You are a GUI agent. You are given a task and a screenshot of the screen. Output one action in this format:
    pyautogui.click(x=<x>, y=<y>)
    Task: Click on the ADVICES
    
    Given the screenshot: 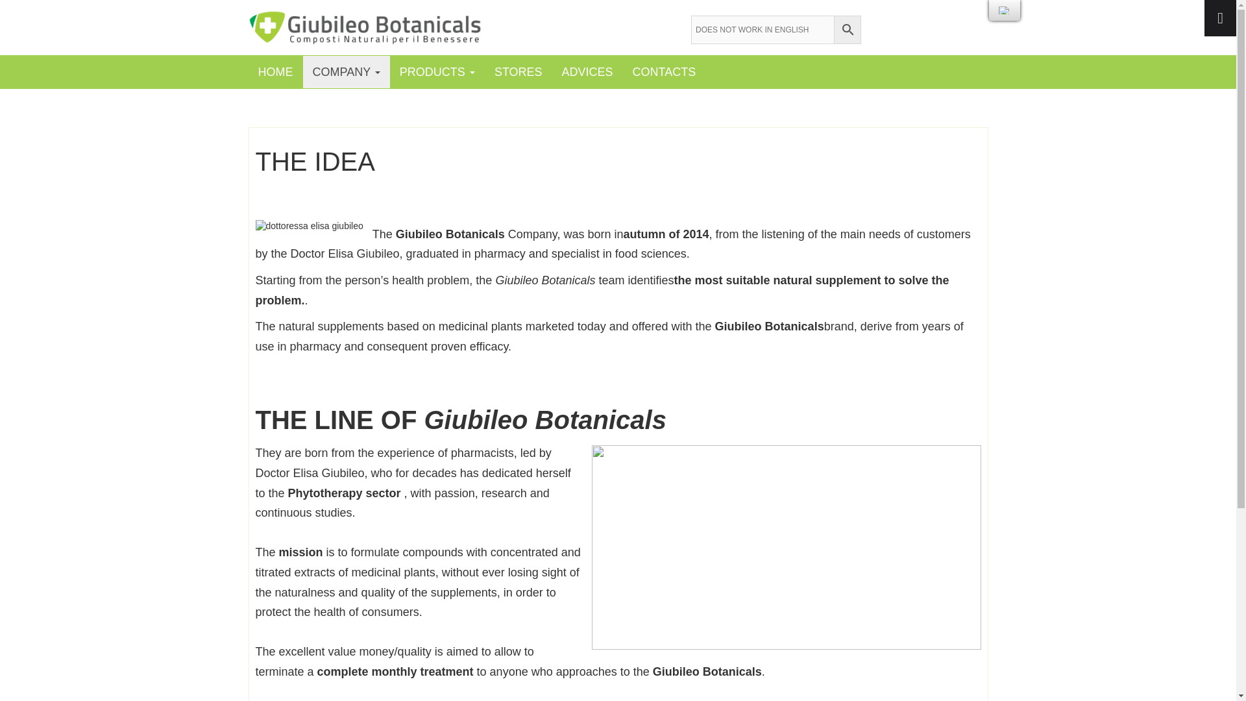 What is the action you would take?
    pyautogui.click(x=587, y=72)
    